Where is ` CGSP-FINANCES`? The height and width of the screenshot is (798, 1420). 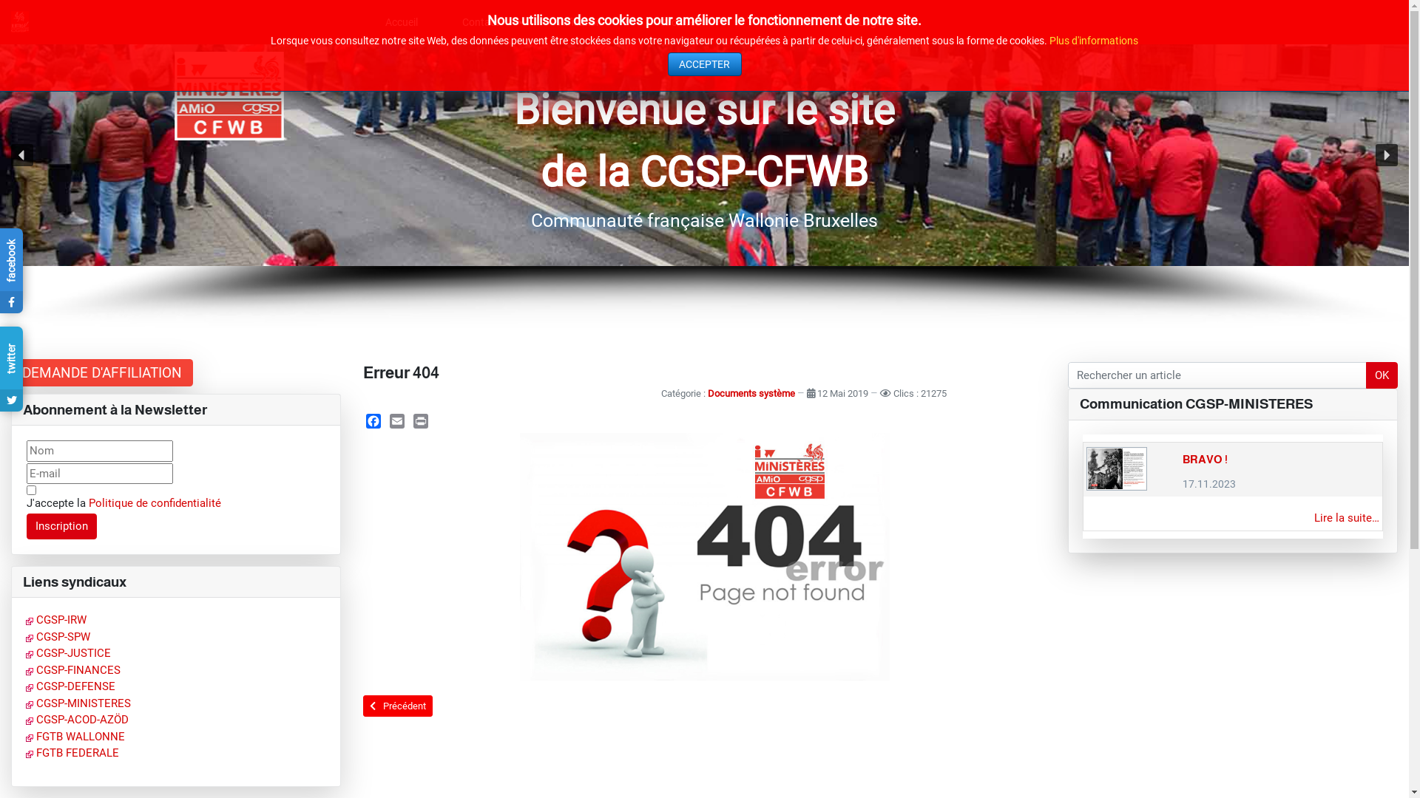  CGSP-FINANCES is located at coordinates (73, 670).